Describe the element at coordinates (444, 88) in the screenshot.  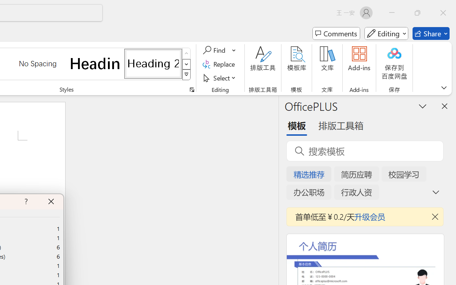
I see `Ribbon Display Options` at that location.